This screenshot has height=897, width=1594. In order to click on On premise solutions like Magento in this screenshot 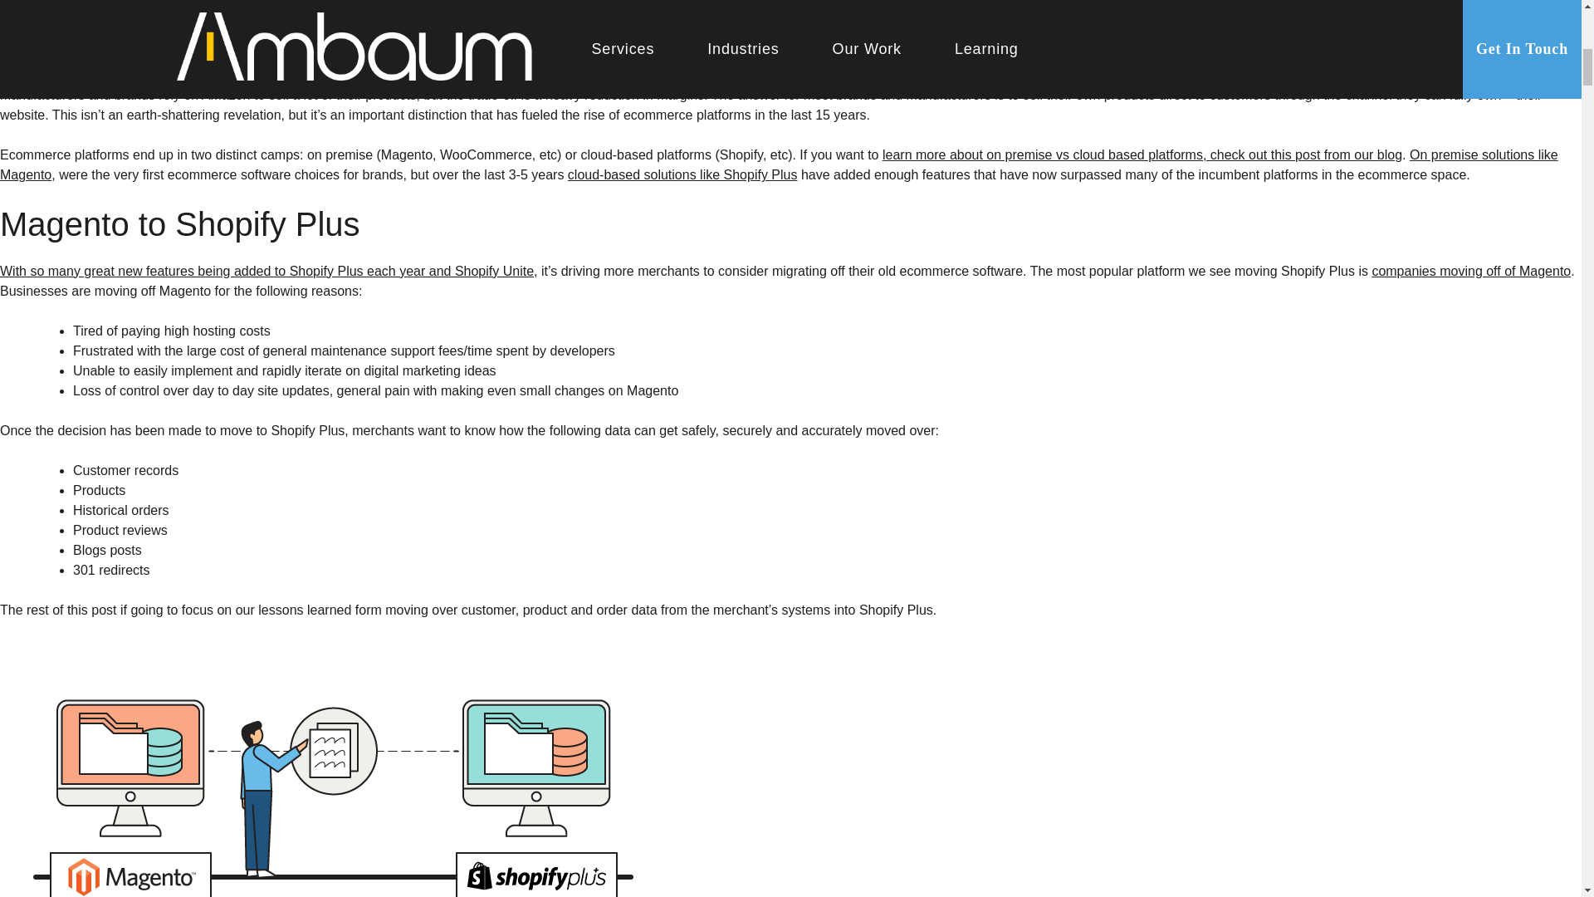, I will do `click(779, 164)`.